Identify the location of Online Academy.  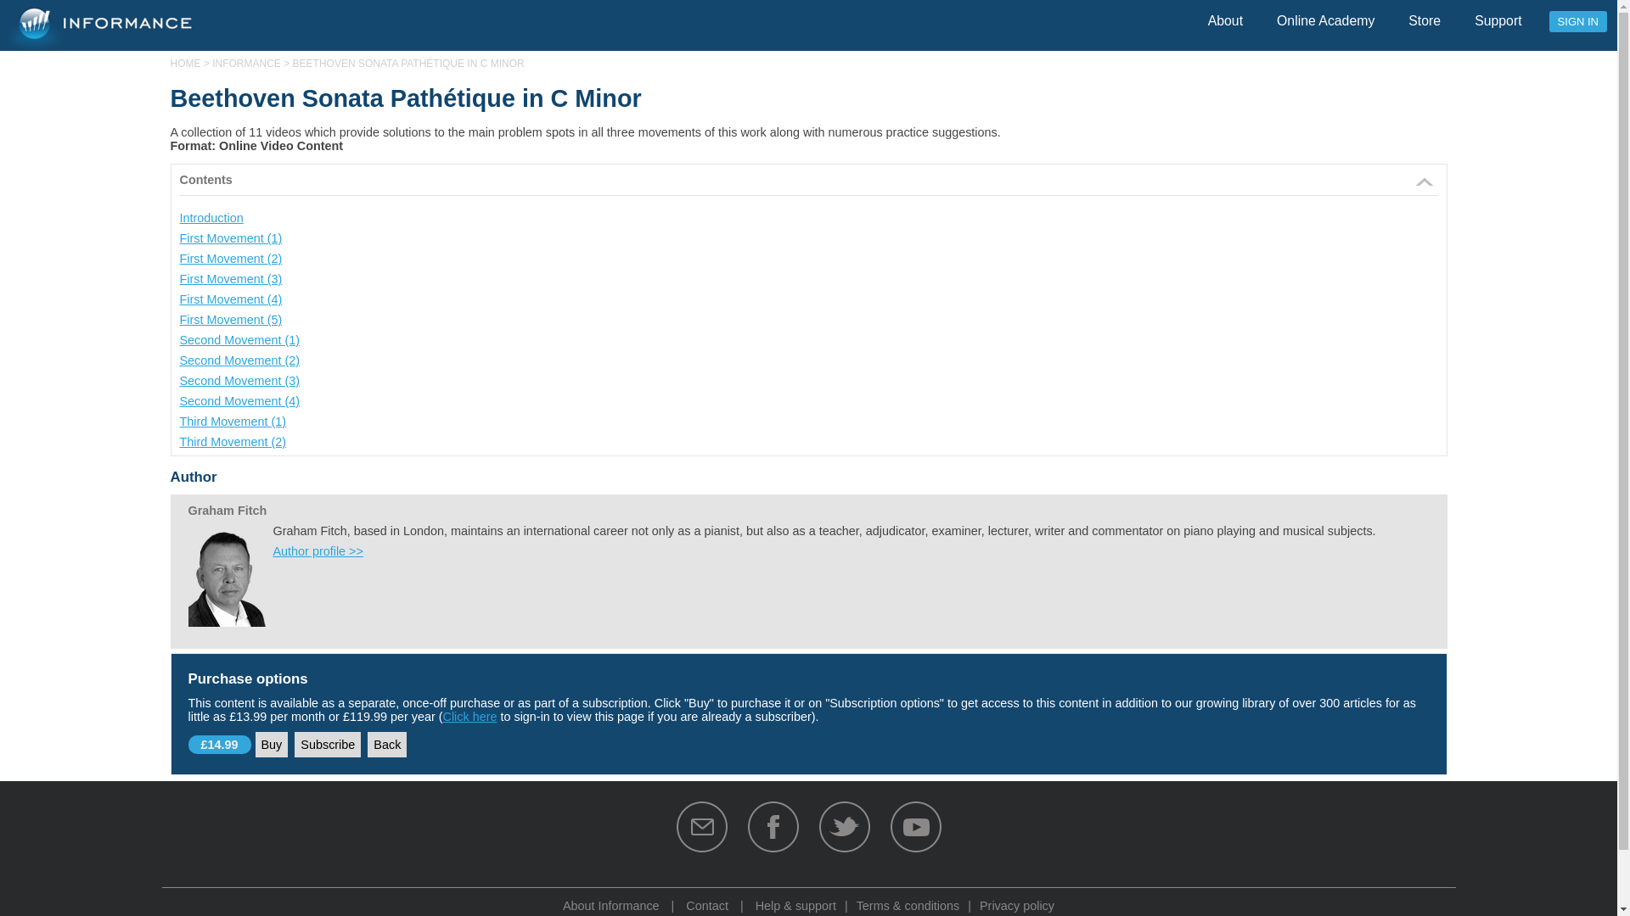
(1324, 27).